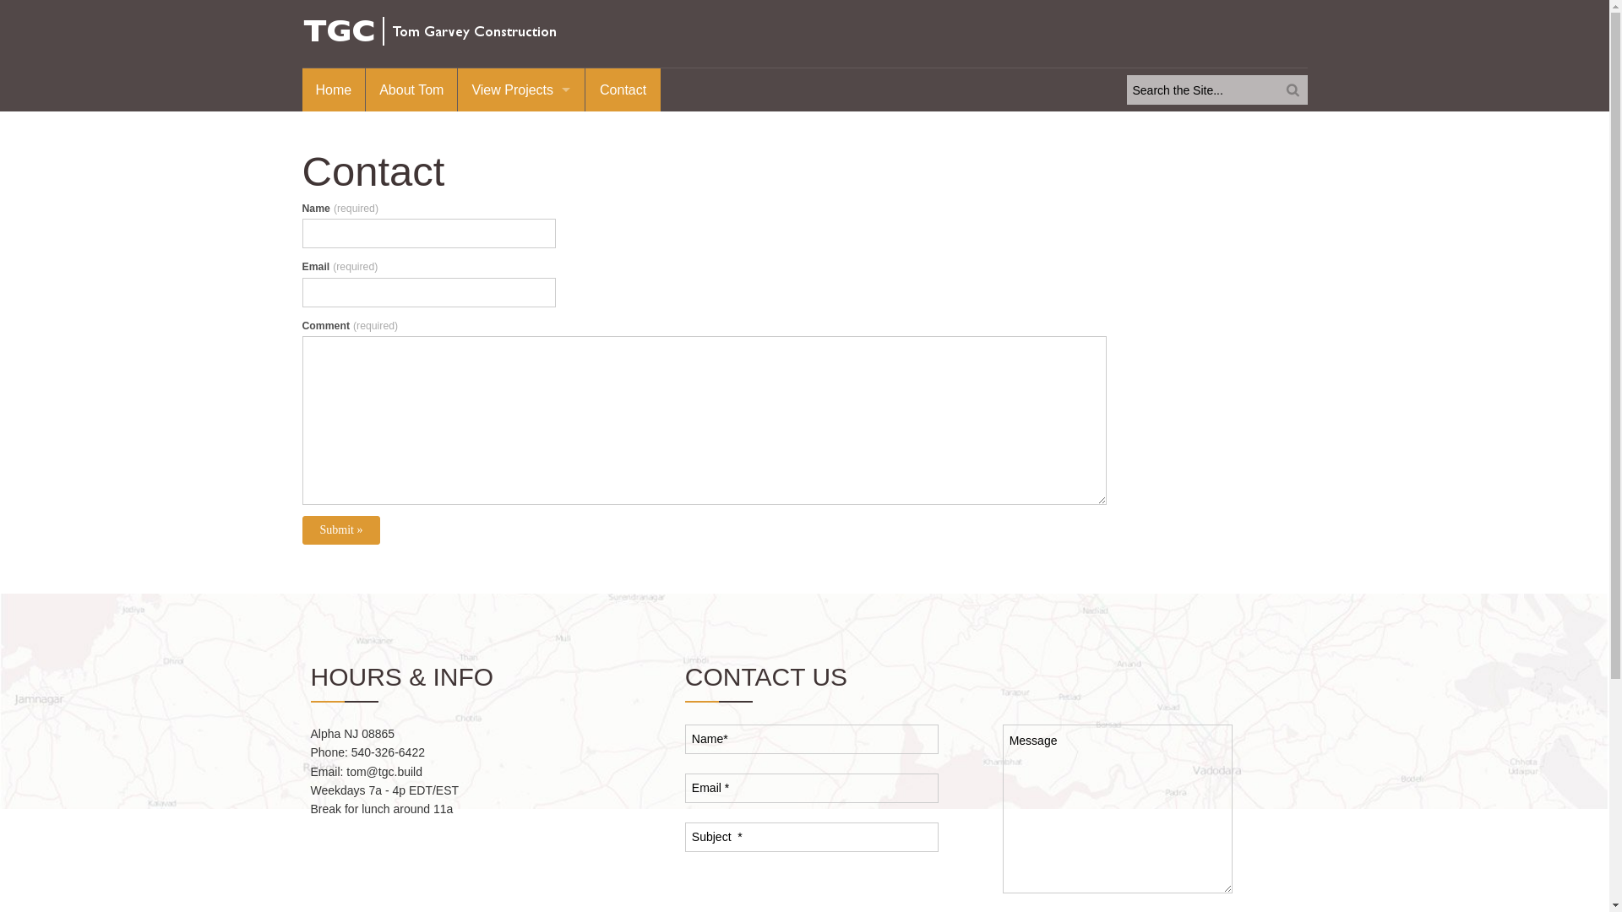  Describe the element at coordinates (32, 12) in the screenshot. I see `Search` at that location.